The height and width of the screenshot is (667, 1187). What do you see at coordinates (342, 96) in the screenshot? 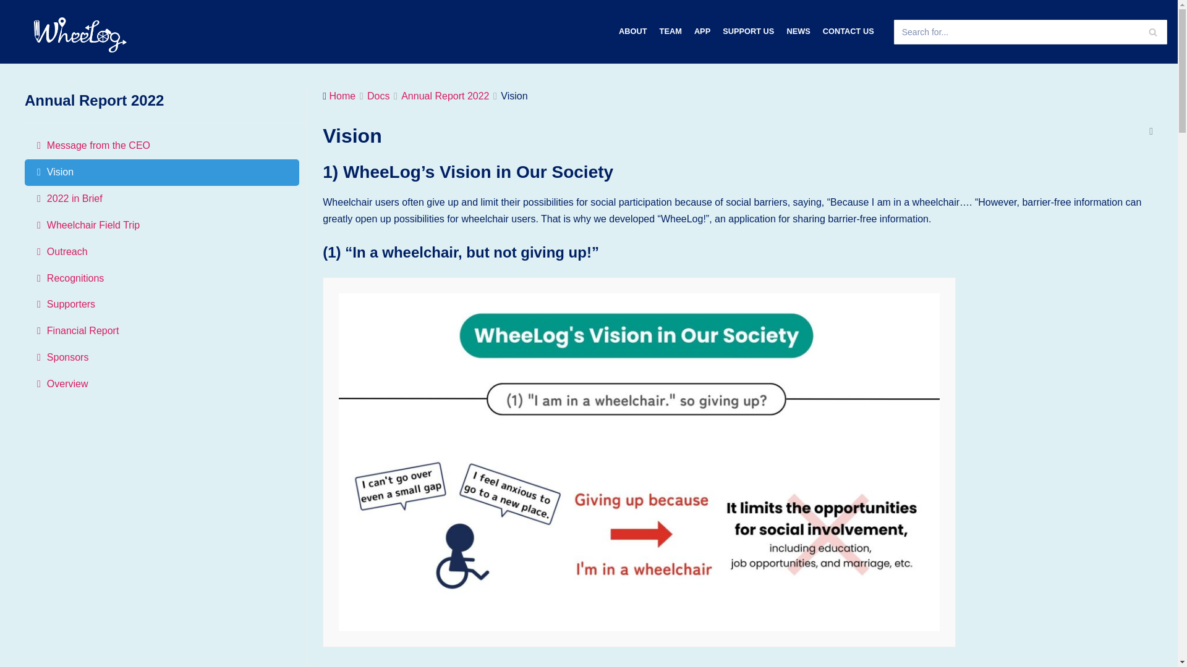
I see `Home` at bounding box center [342, 96].